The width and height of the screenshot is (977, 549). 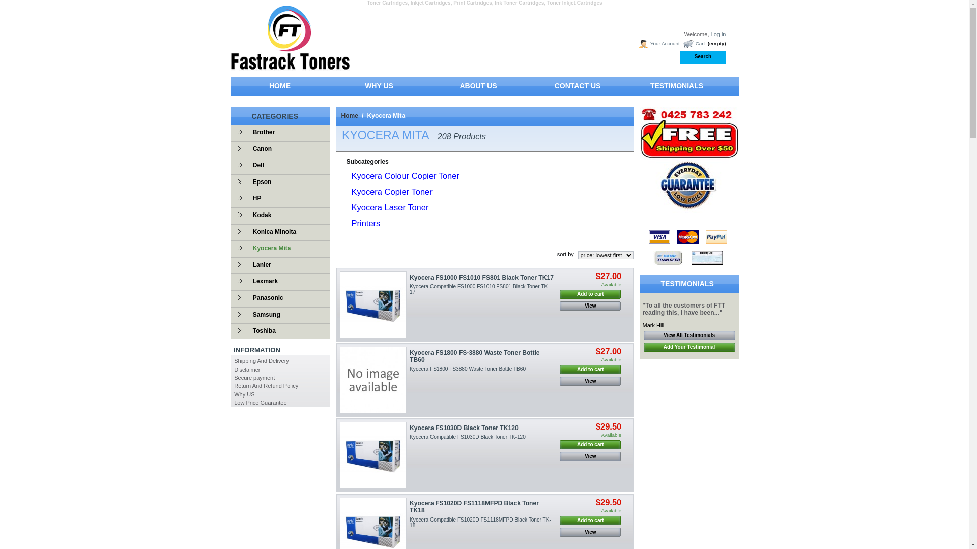 I want to click on Toshiba, so click(x=262, y=331).